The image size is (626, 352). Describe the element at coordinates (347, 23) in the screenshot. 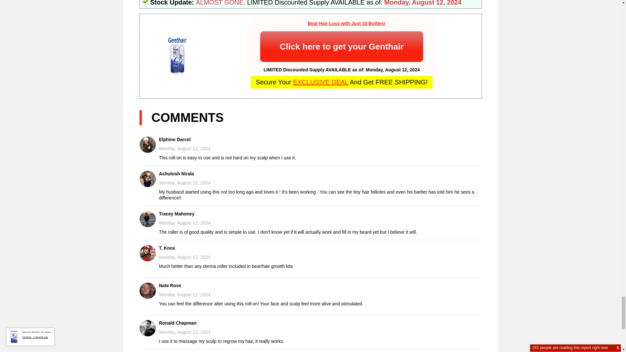

I see `Beat Hair Loss with Just 10 Bottles!` at that location.